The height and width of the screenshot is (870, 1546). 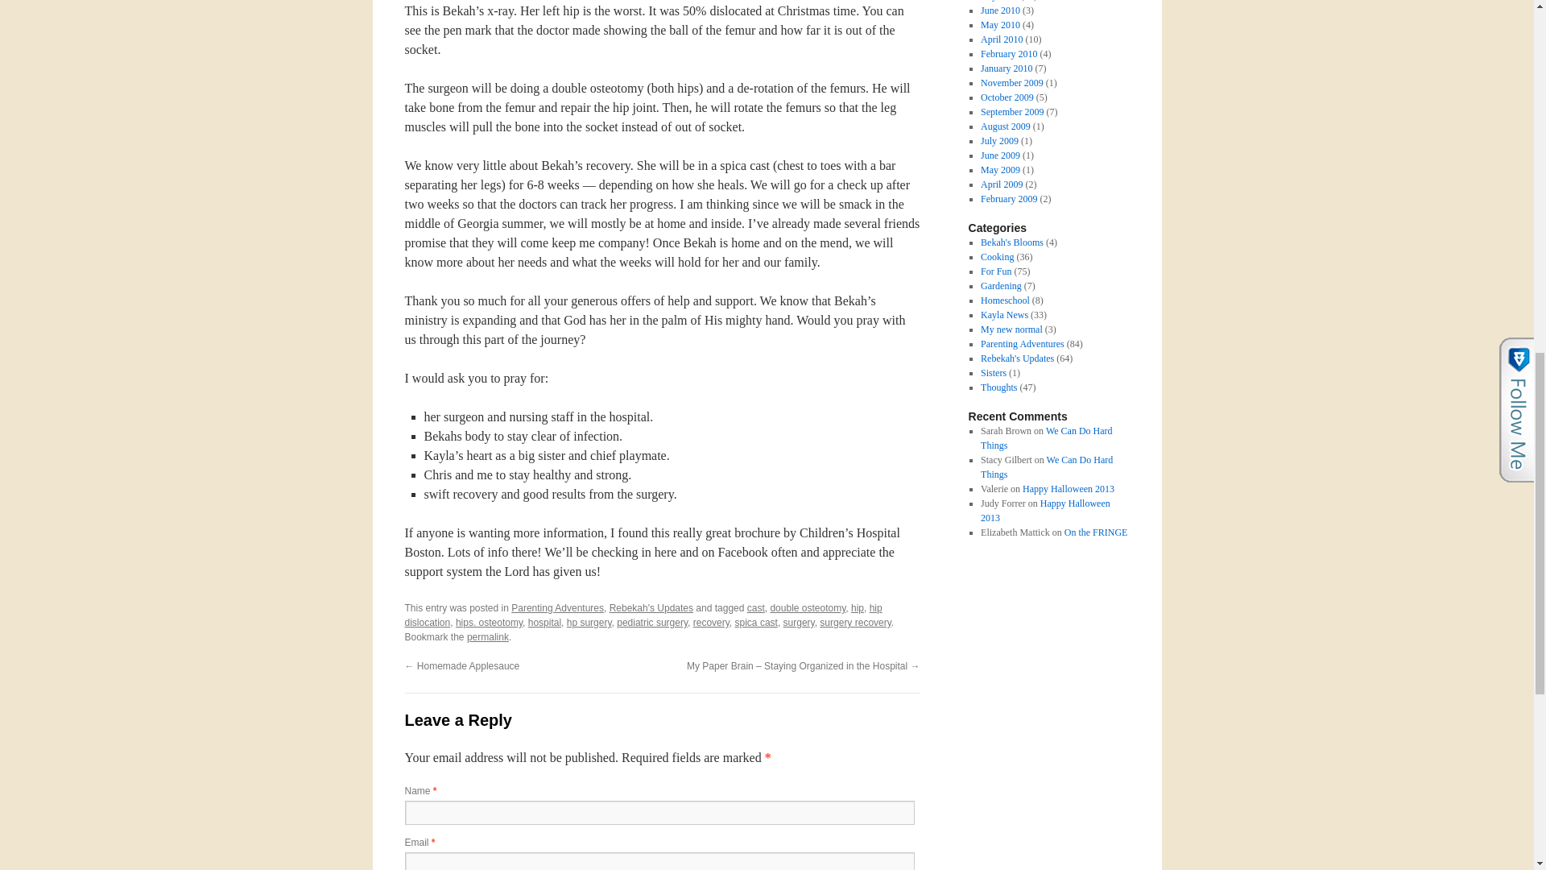 I want to click on spica cast, so click(x=756, y=622).